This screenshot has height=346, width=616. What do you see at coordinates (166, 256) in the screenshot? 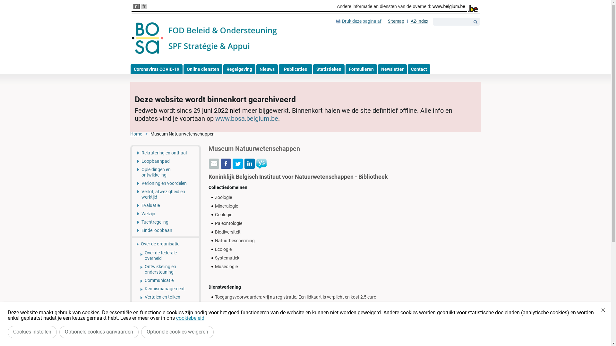
I see `Over de federale overheid` at bounding box center [166, 256].